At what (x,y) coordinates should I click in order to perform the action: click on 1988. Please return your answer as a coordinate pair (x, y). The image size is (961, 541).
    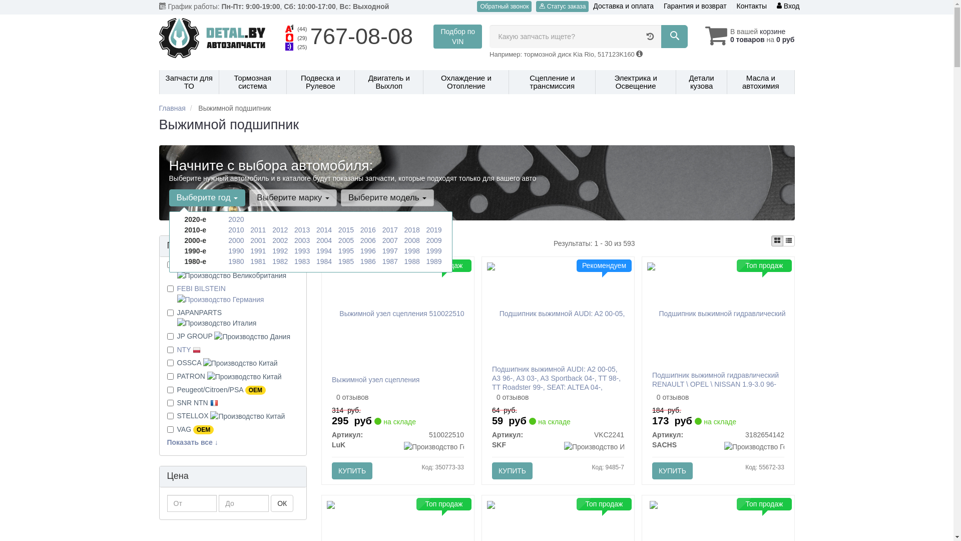
    Looking at the image, I should click on (412, 261).